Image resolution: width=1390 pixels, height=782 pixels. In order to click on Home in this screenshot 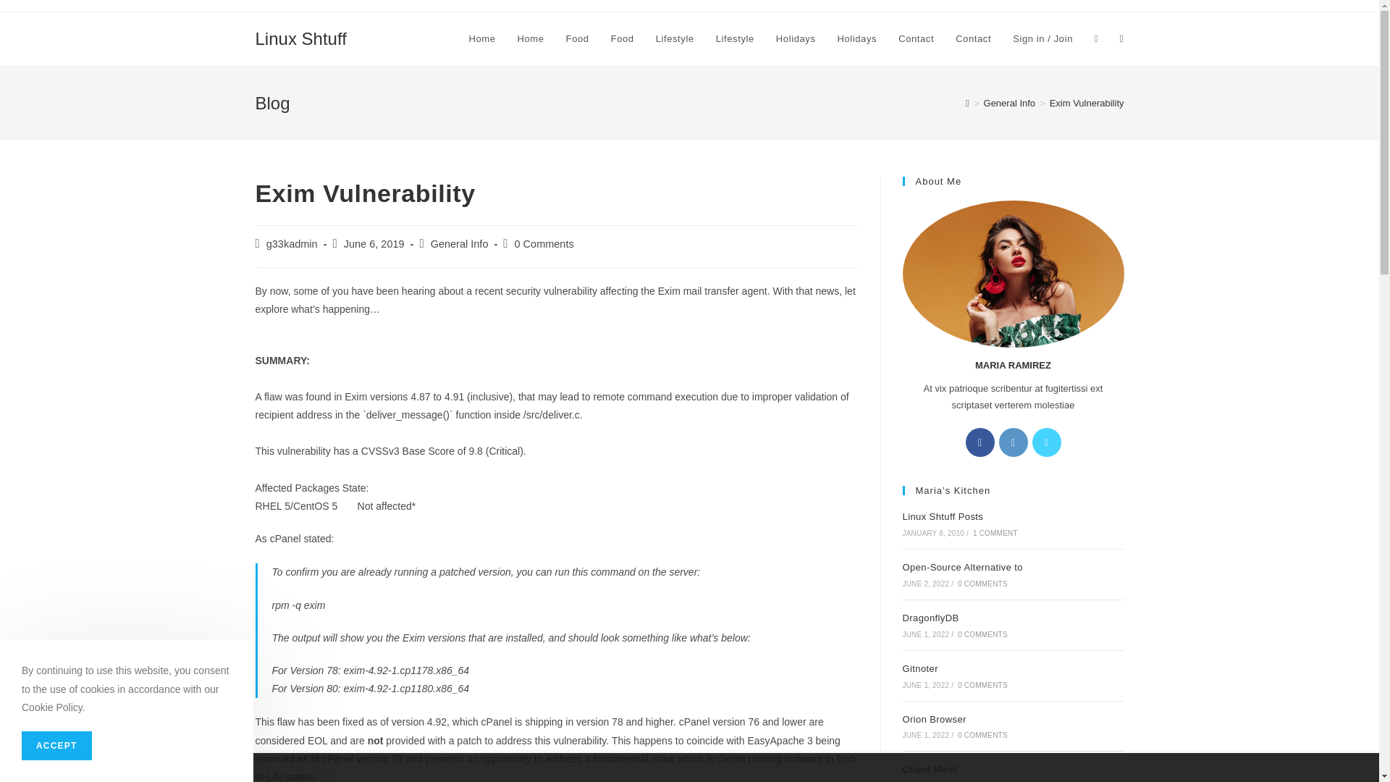, I will do `click(531, 39)`.